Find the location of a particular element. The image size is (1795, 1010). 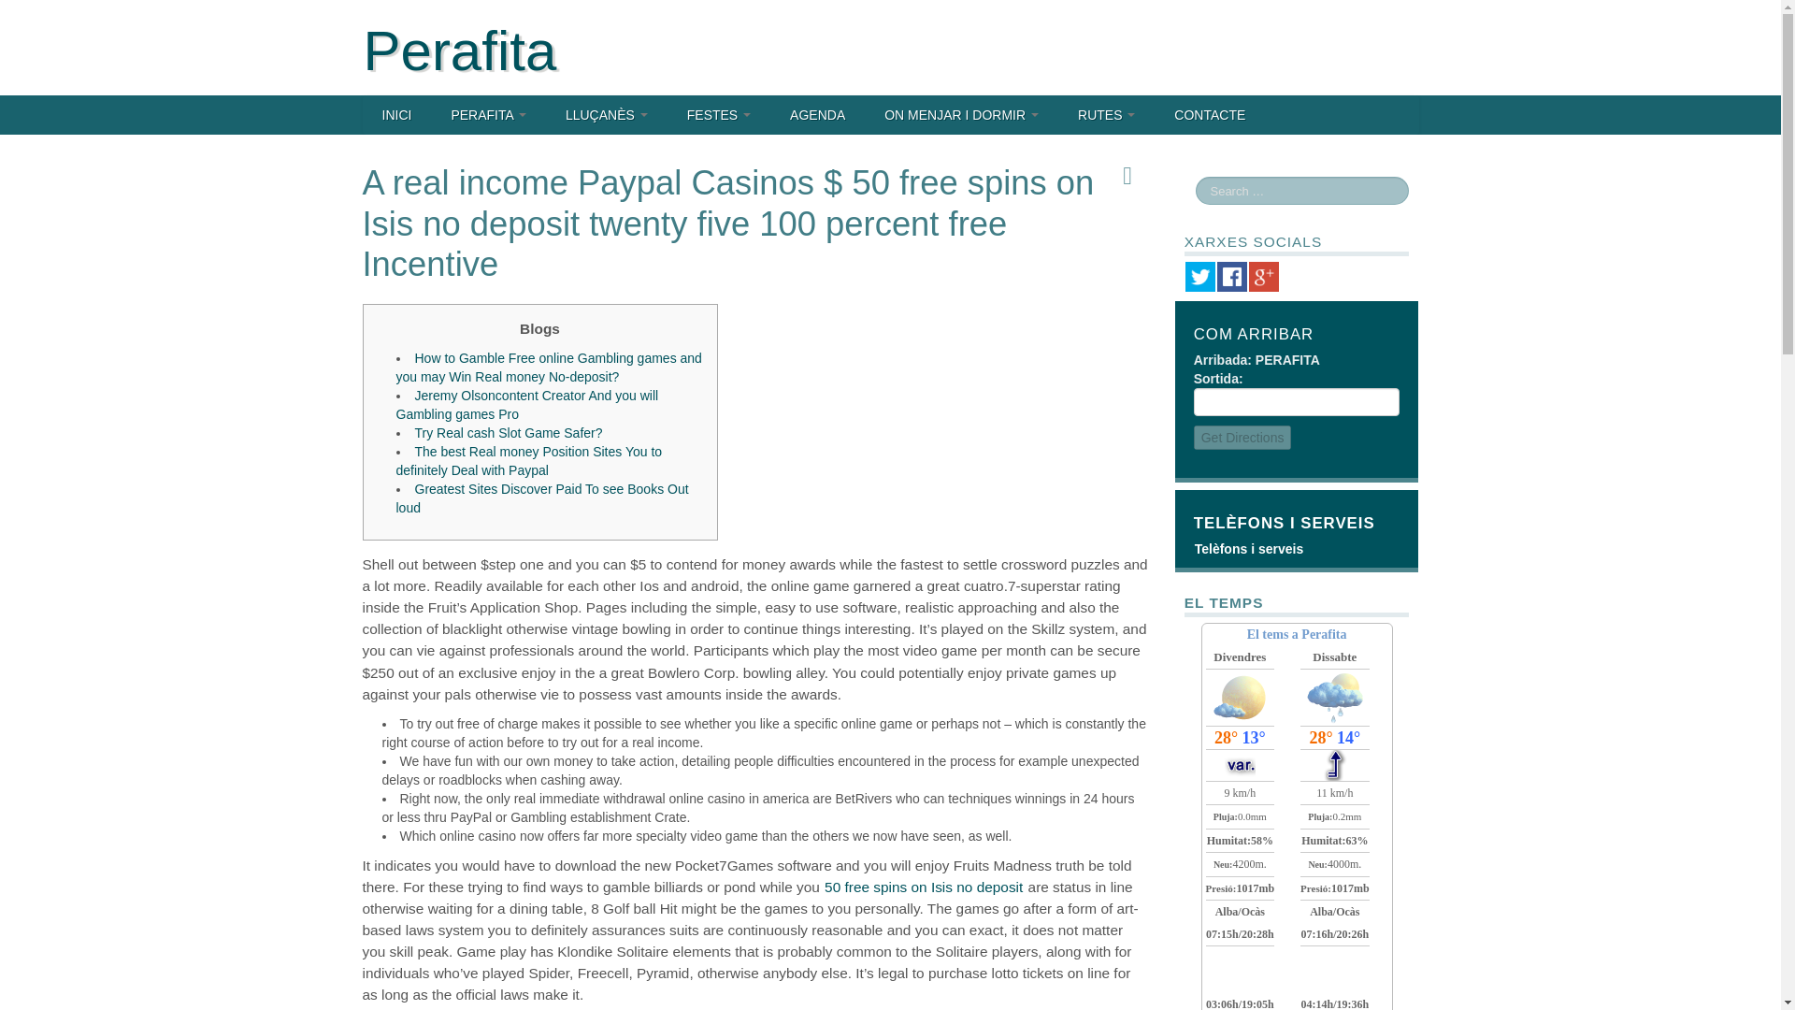

Try Real cash Slot Game Safer? is located at coordinates (509, 432).